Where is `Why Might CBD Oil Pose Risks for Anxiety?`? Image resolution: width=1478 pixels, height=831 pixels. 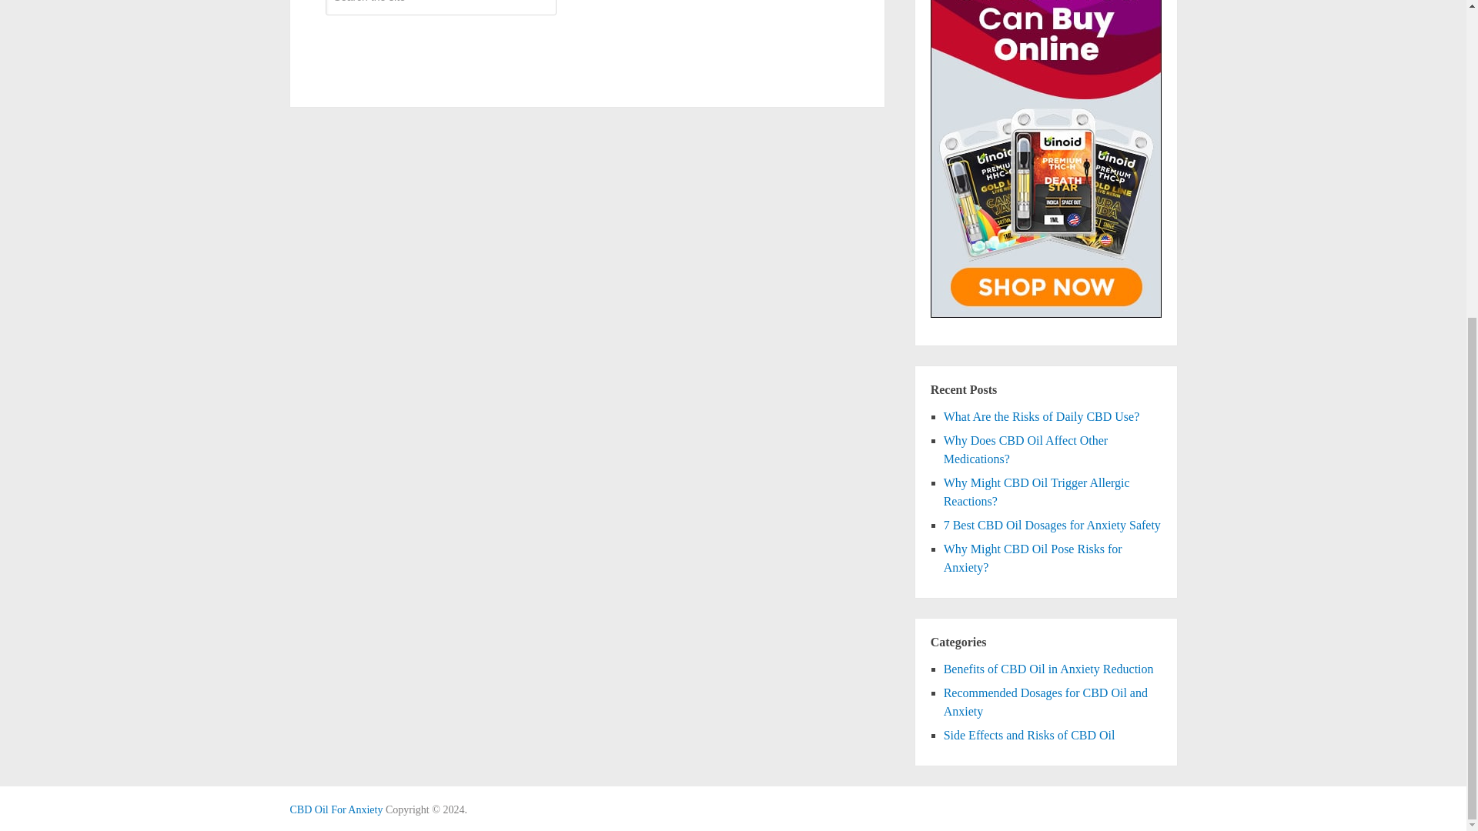 Why Might CBD Oil Pose Risks for Anxiety? is located at coordinates (1033, 559).